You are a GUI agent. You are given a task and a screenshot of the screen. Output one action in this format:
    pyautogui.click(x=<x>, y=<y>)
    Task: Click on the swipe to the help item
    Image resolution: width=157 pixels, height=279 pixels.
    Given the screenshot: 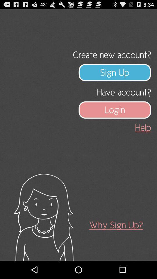 What is the action you would take?
    pyautogui.click(x=143, y=127)
    